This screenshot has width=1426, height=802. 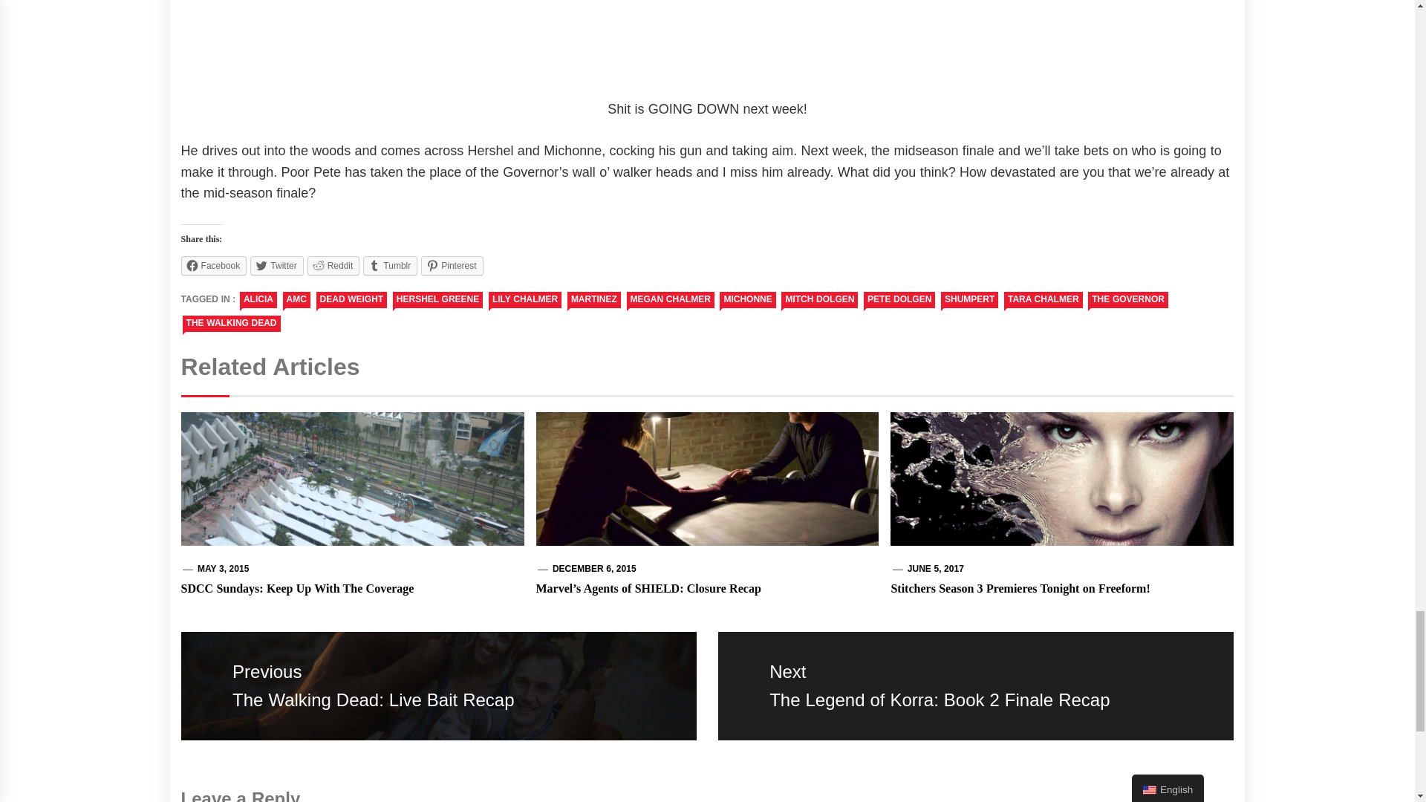 I want to click on Twitter, so click(x=276, y=266).